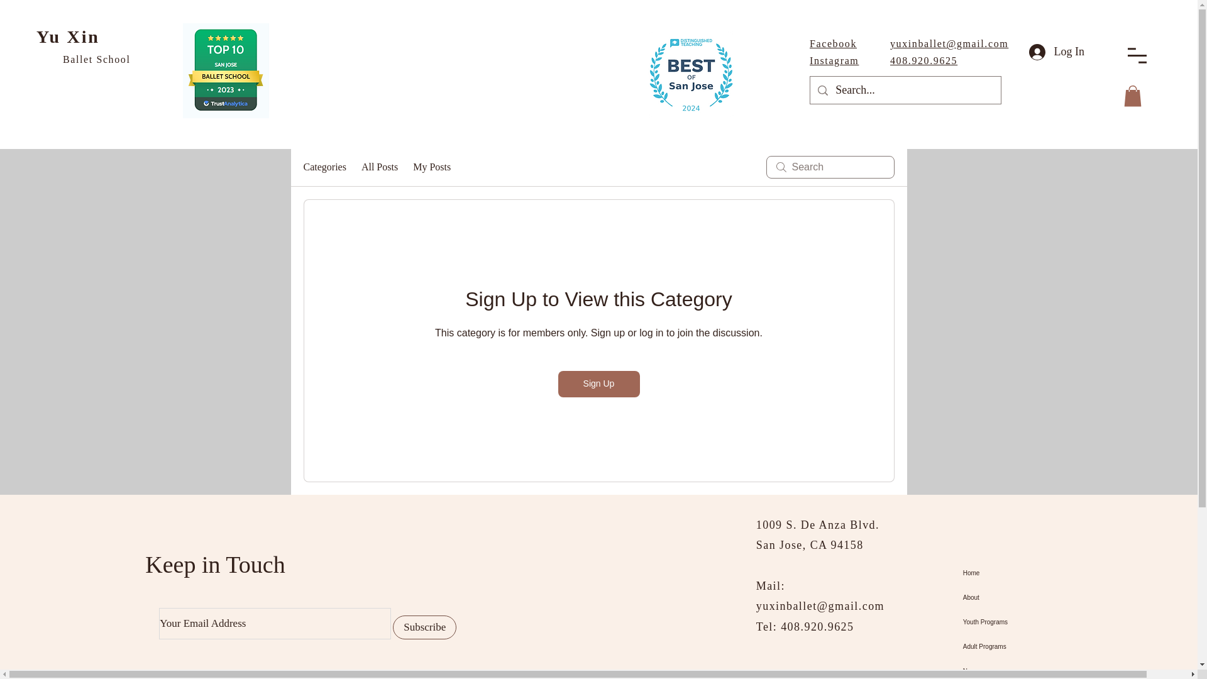 The height and width of the screenshot is (679, 1207). I want to click on Adult Programs, so click(1028, 646).